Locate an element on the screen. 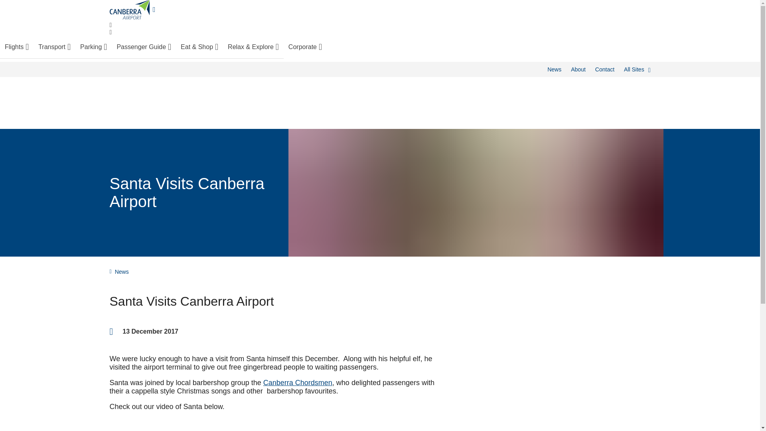  Parking is located at coordinates (93, 47).